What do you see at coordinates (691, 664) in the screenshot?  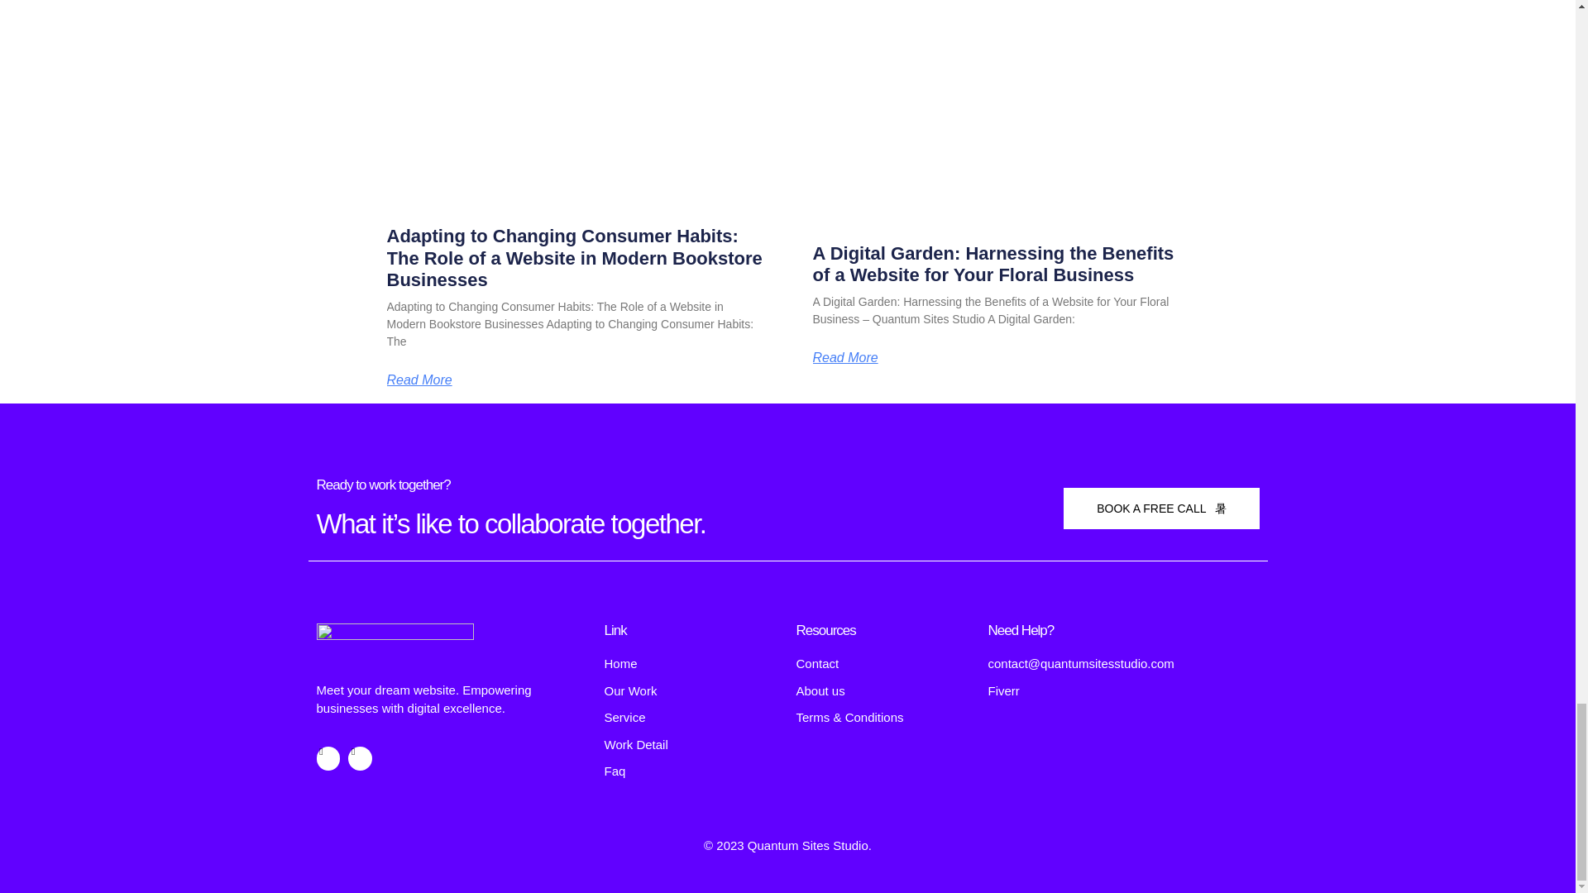 I see `Home` at bounding box center [691, 664].